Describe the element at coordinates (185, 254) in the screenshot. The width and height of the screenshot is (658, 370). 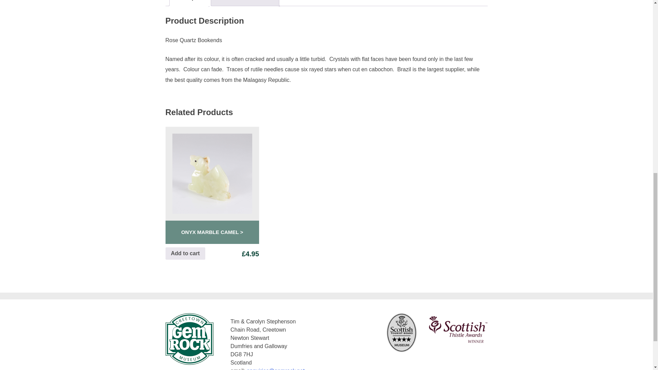
I see `Add to cart` at that location.